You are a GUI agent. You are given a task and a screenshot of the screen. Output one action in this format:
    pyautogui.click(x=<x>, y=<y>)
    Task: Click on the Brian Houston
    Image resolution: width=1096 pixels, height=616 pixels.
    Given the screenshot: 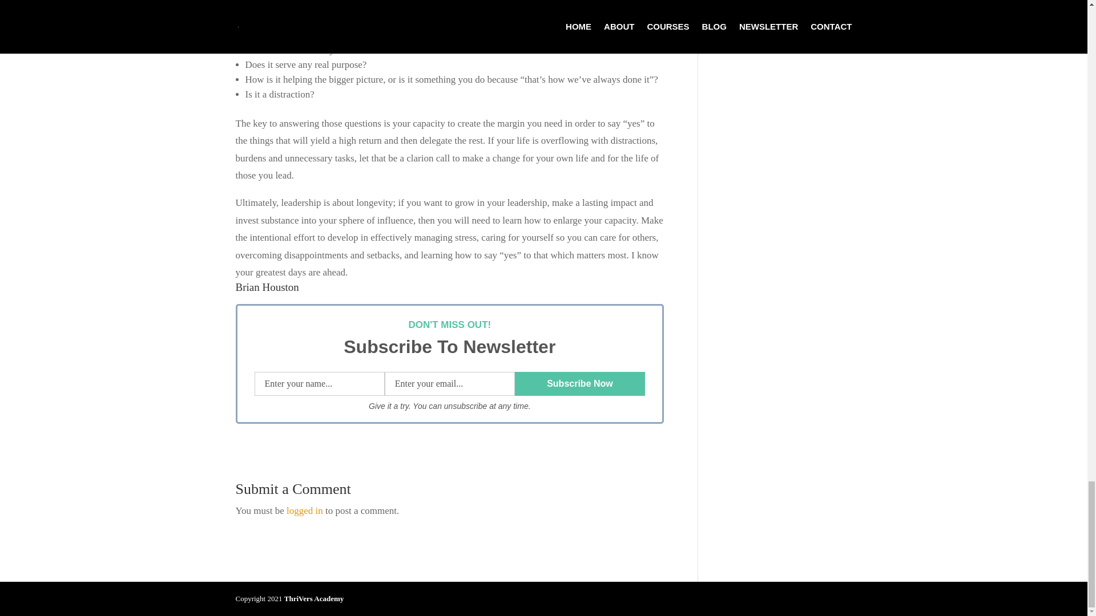 What is the action you would take?
    pyautogui.click(x=267, y=287)
    